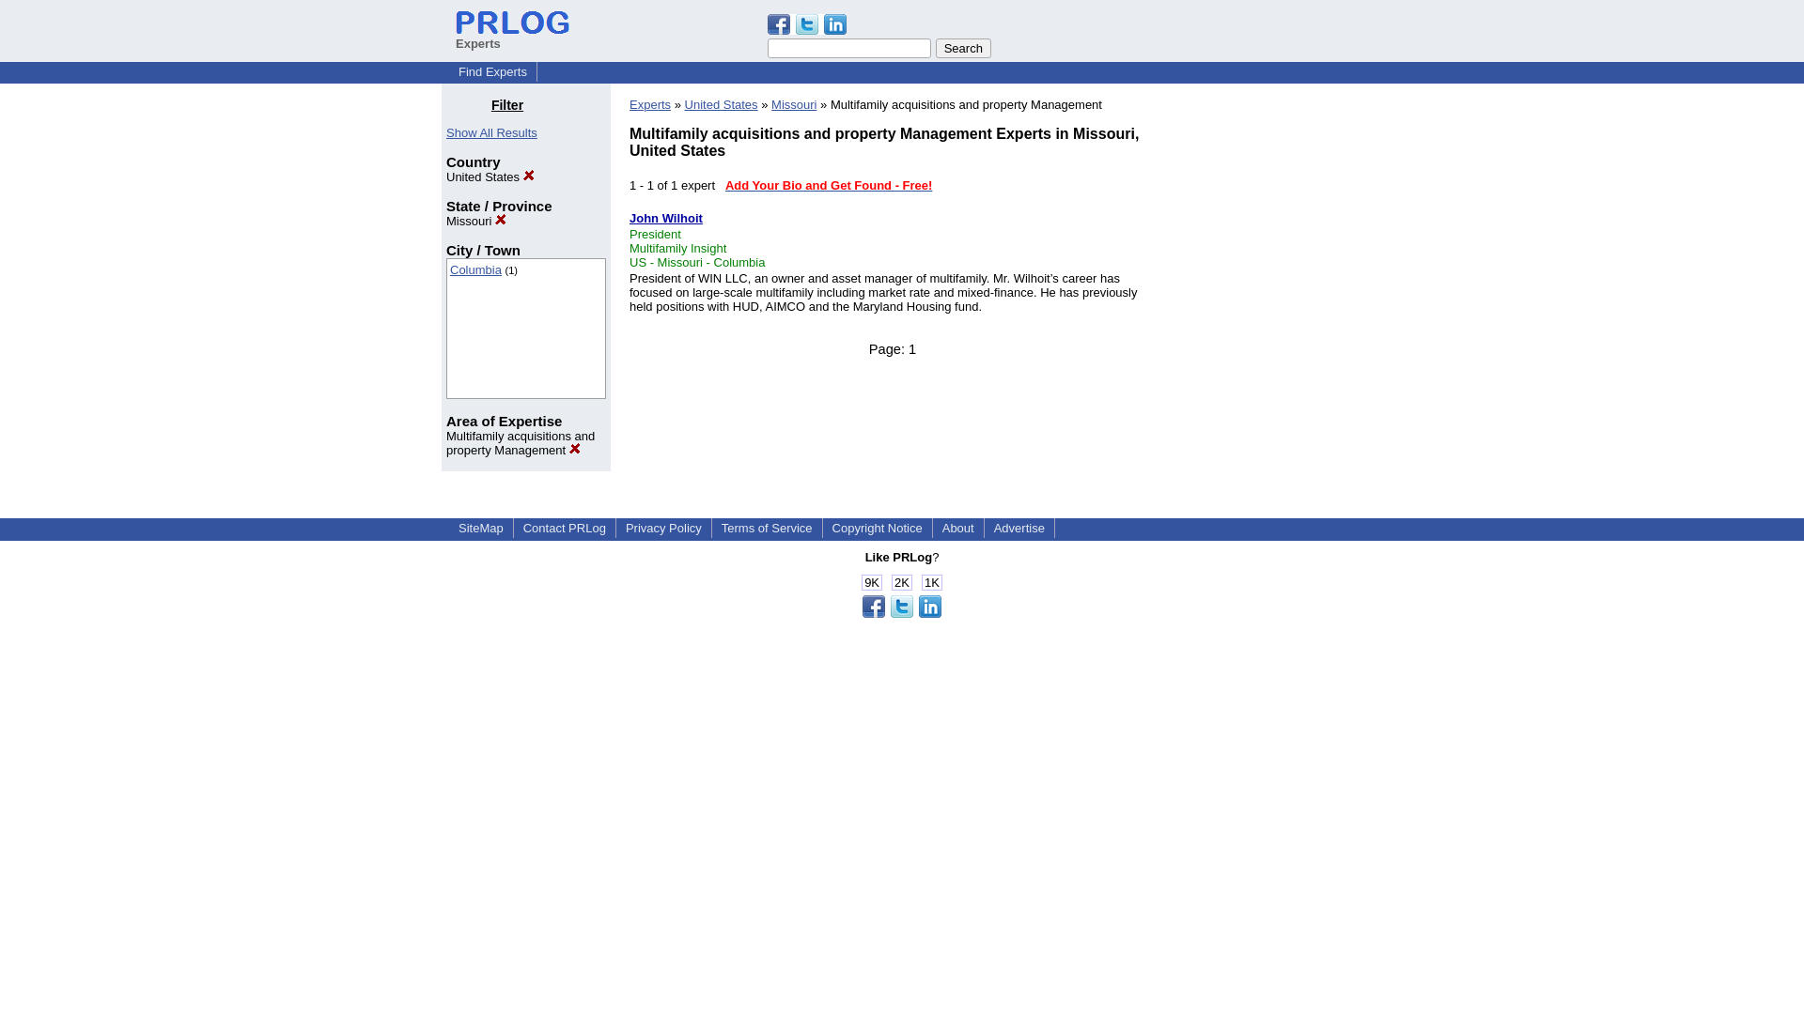 This screenshot has width=1804, height=1014. What do you see at coordinates (902, 612) in the screenshot?
I see `Share this page!` at bounding box center [902, 612].